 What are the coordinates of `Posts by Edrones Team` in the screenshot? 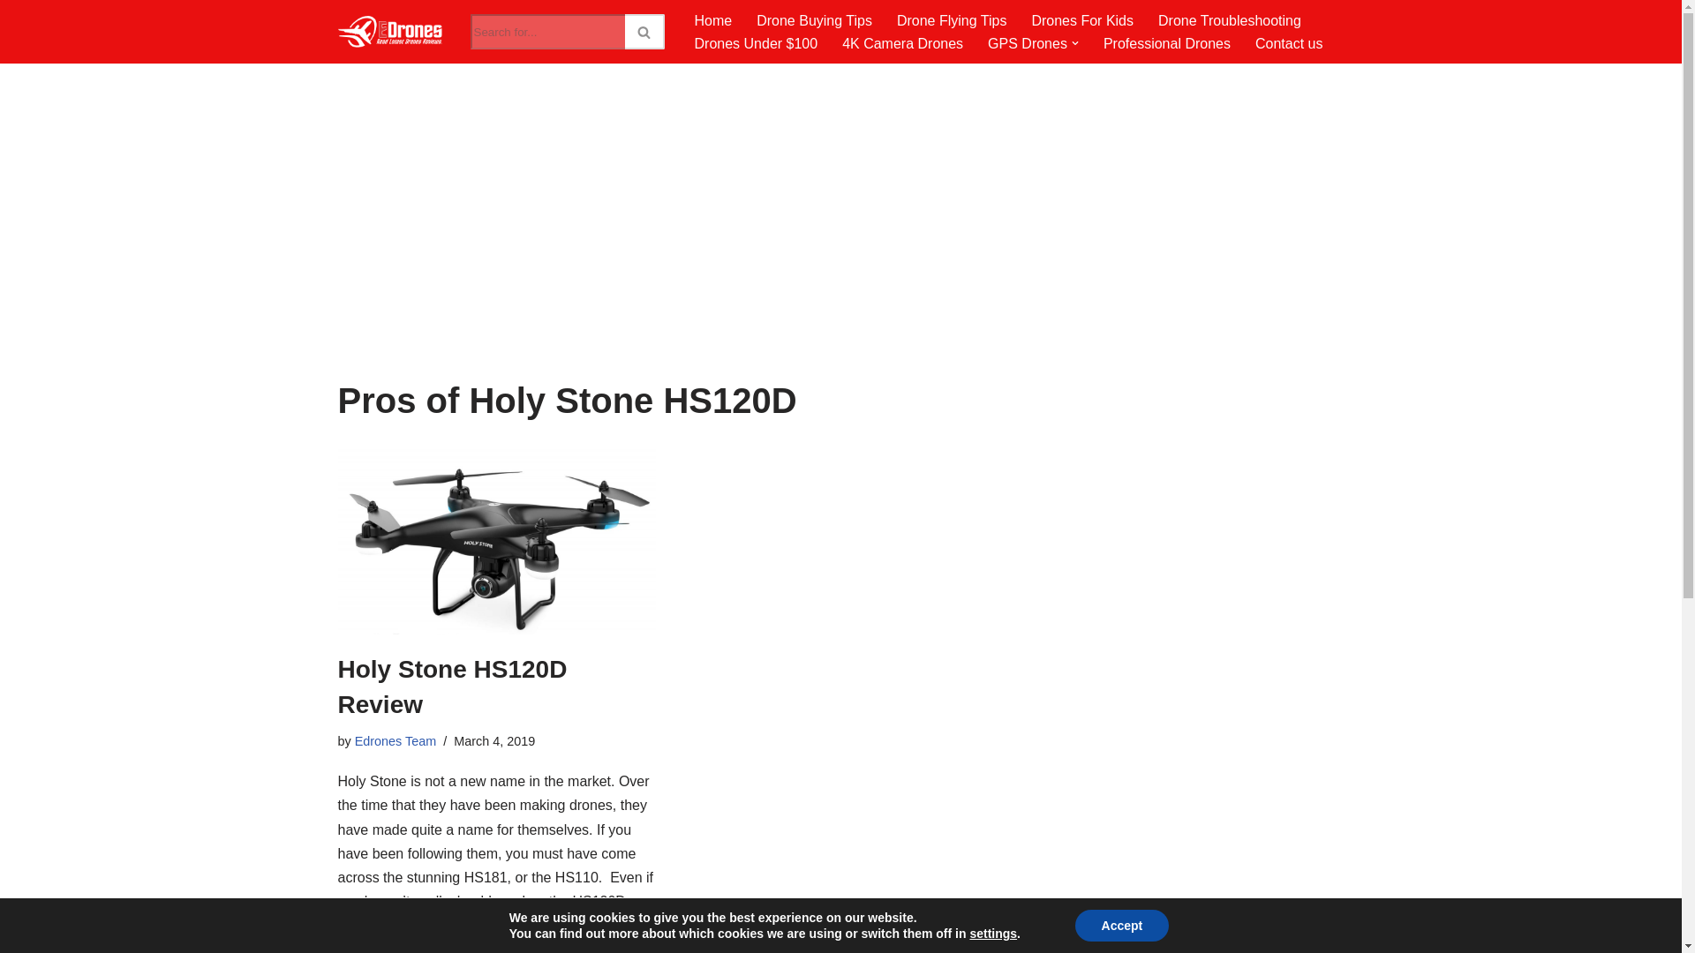 It's located at (395, 740).